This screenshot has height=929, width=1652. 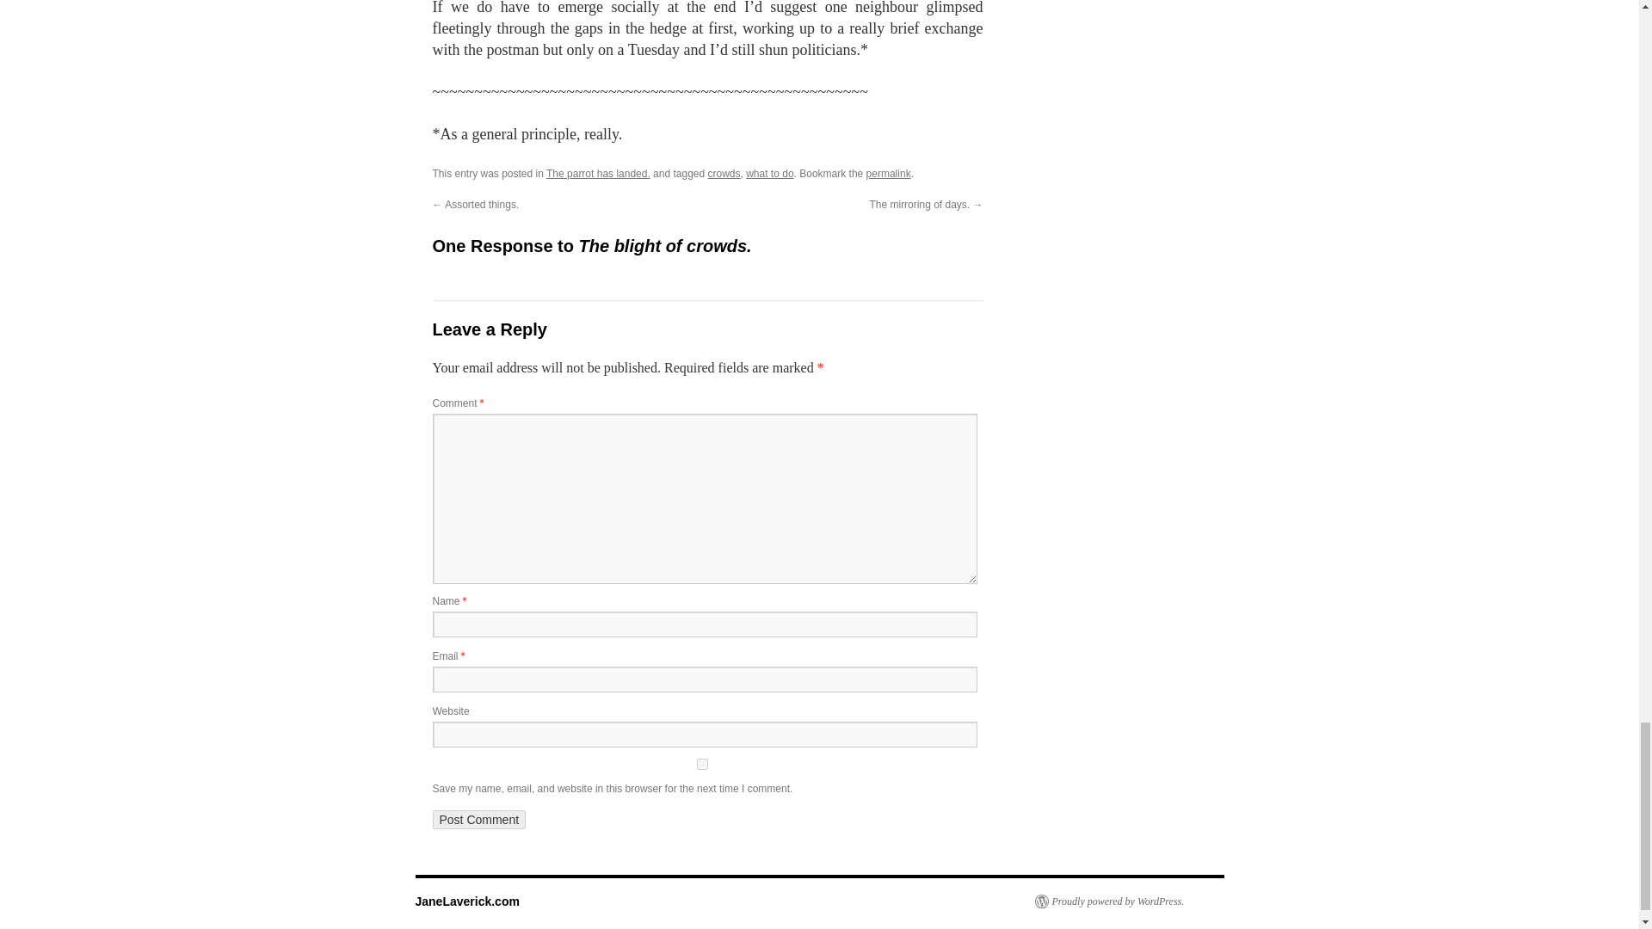 What do you see at coordinates (769, 174) in the screenshot?
I see `what to do` at bounding box center [769, 174].